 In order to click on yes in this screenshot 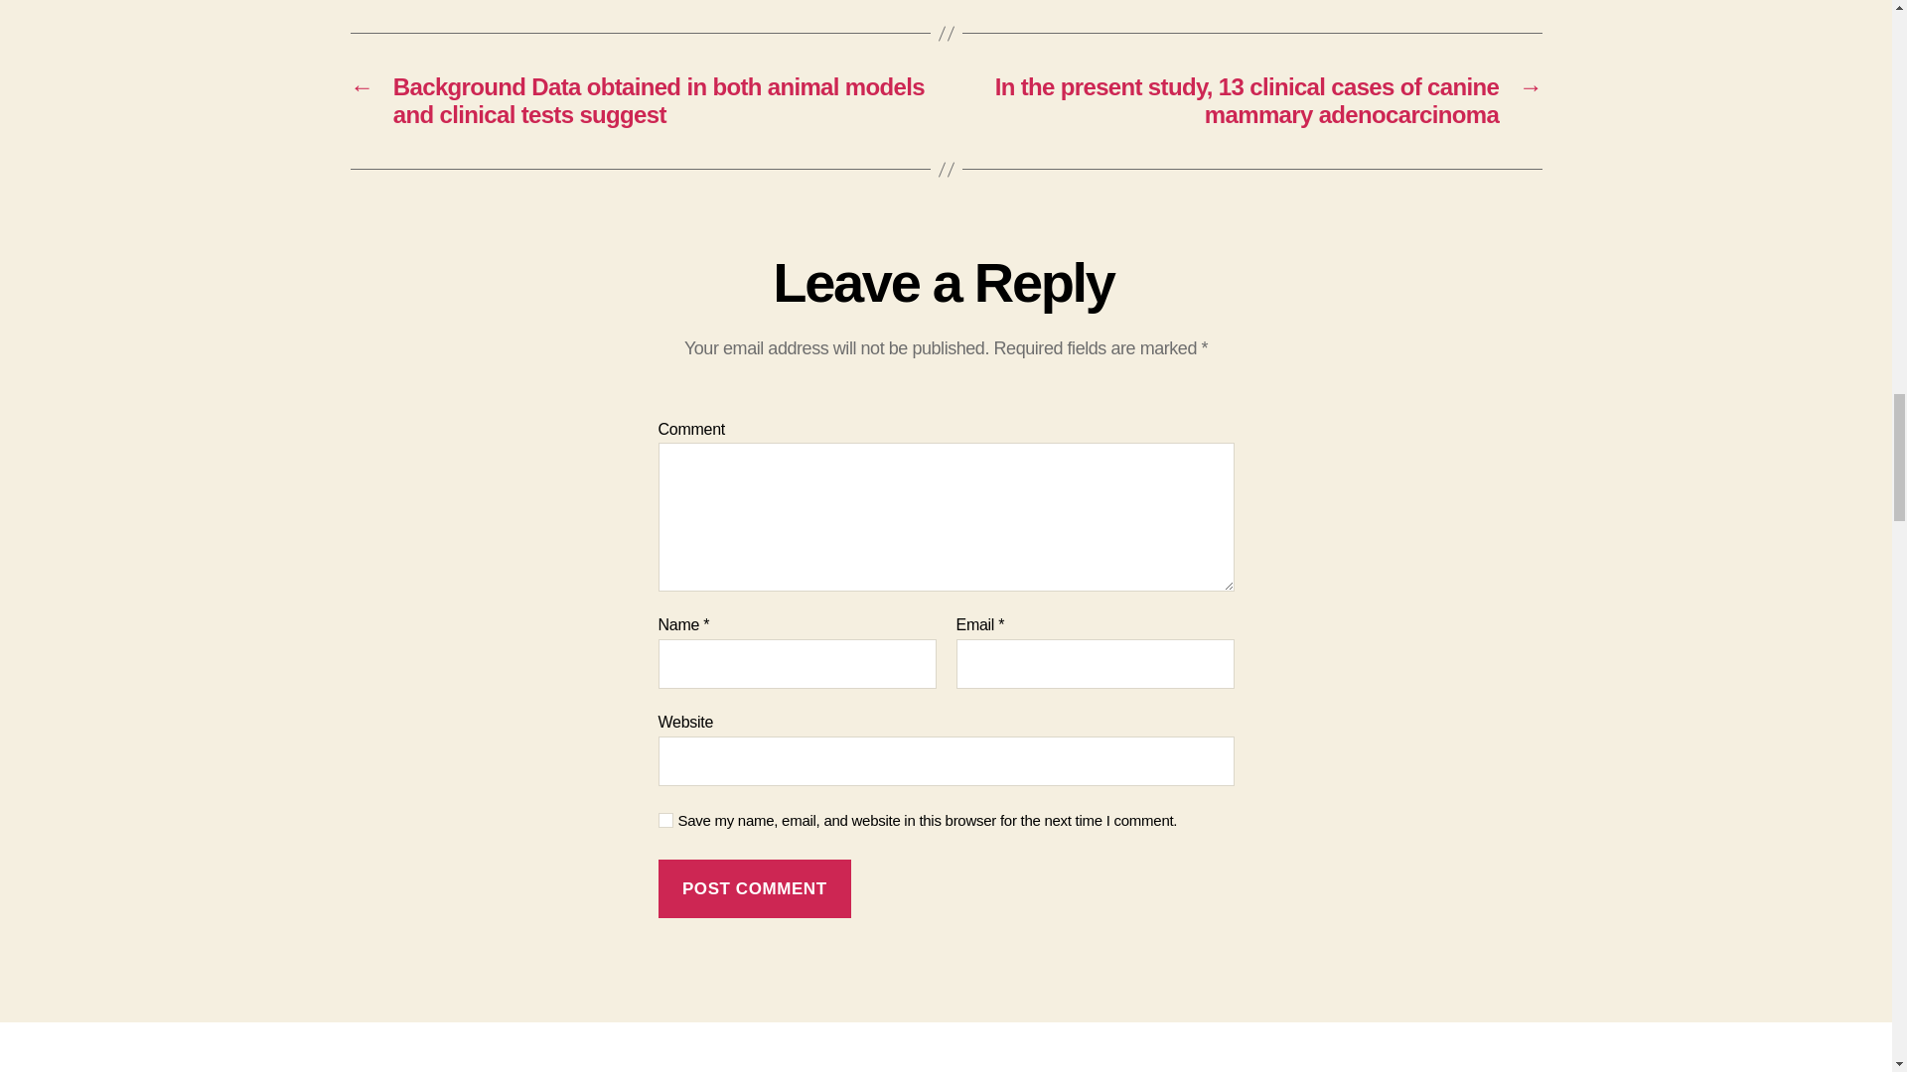, I will do `click(665, 820)`.